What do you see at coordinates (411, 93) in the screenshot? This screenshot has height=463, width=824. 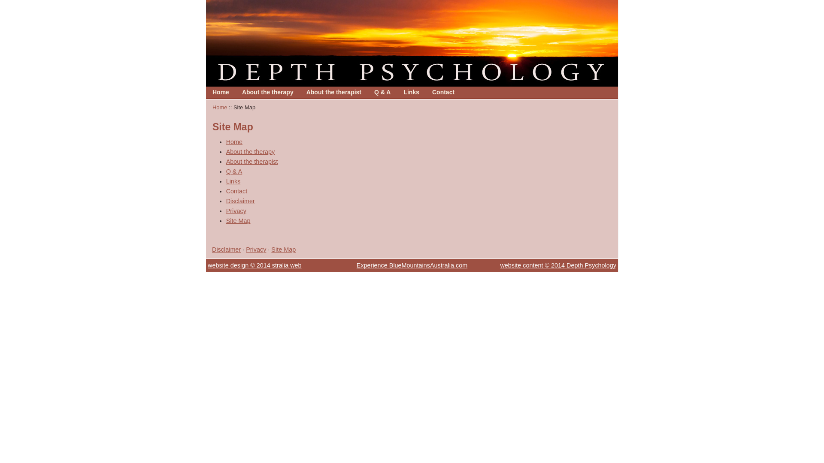 I see `Links` at bounding box center [411, 93].